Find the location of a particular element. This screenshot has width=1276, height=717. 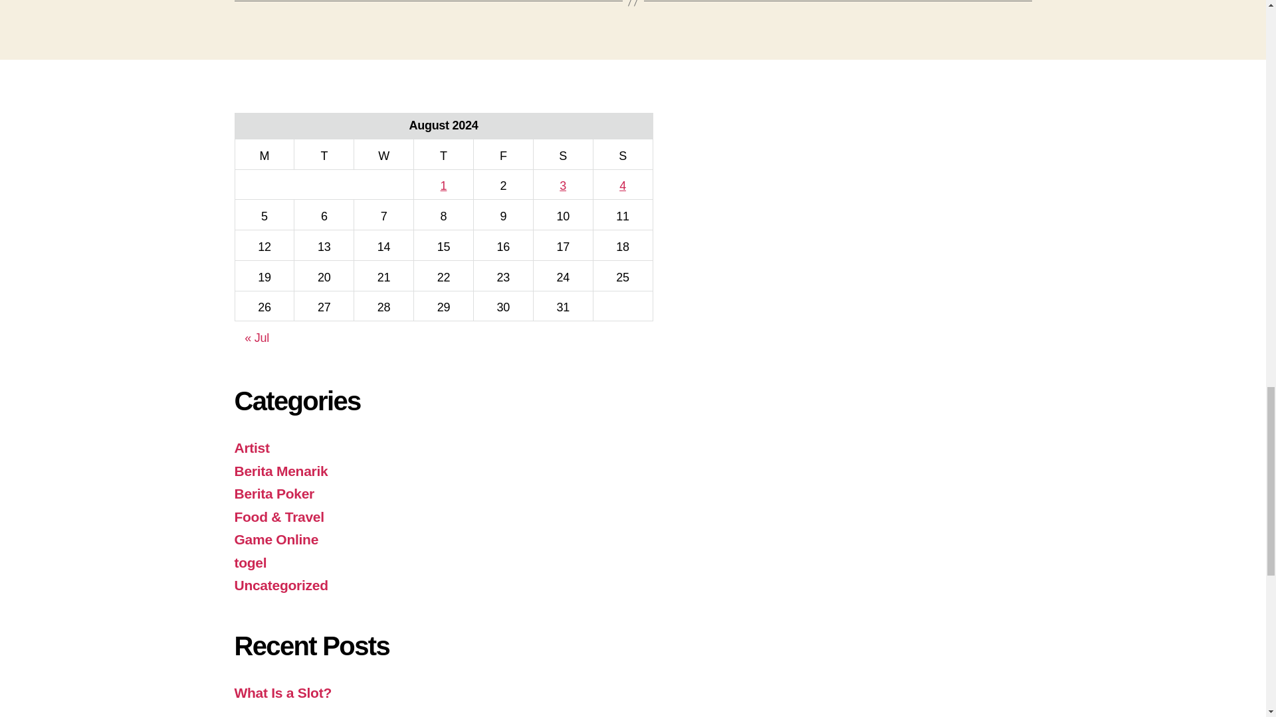

Berita Poker is located at coordinates (274, 493).